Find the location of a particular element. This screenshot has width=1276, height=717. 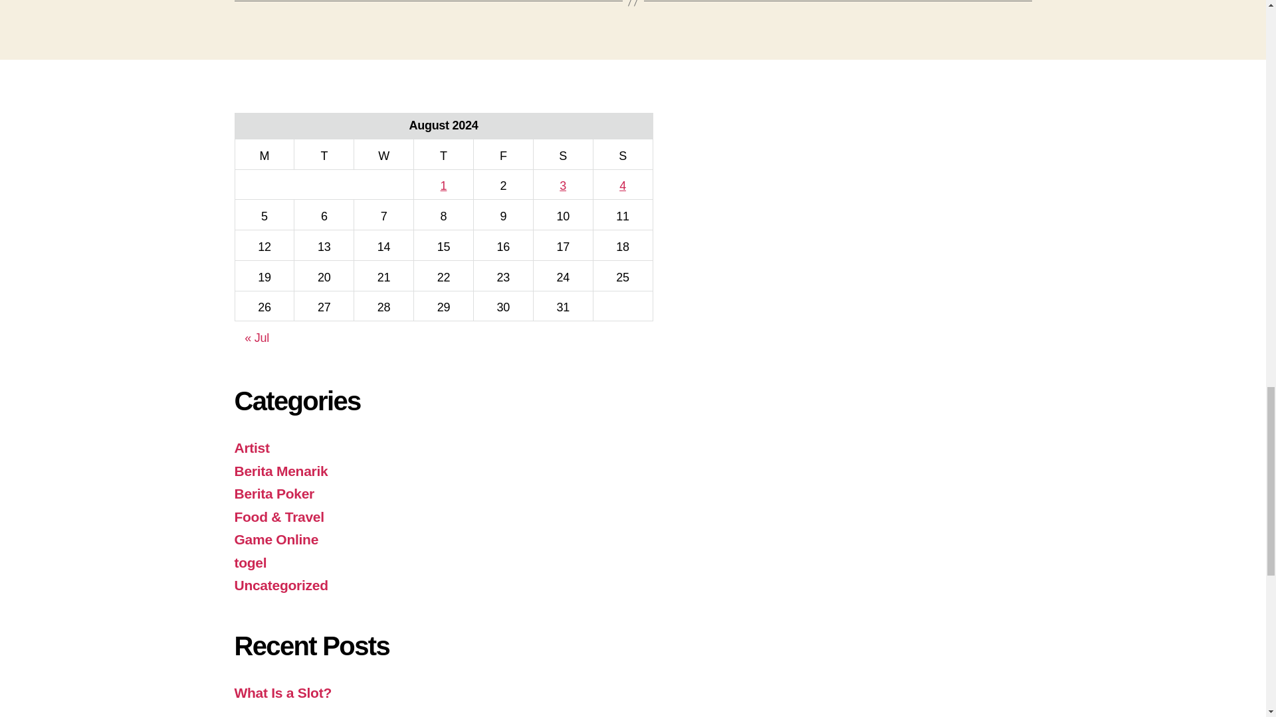

Berita Poker is located at coordinates (274, 493).